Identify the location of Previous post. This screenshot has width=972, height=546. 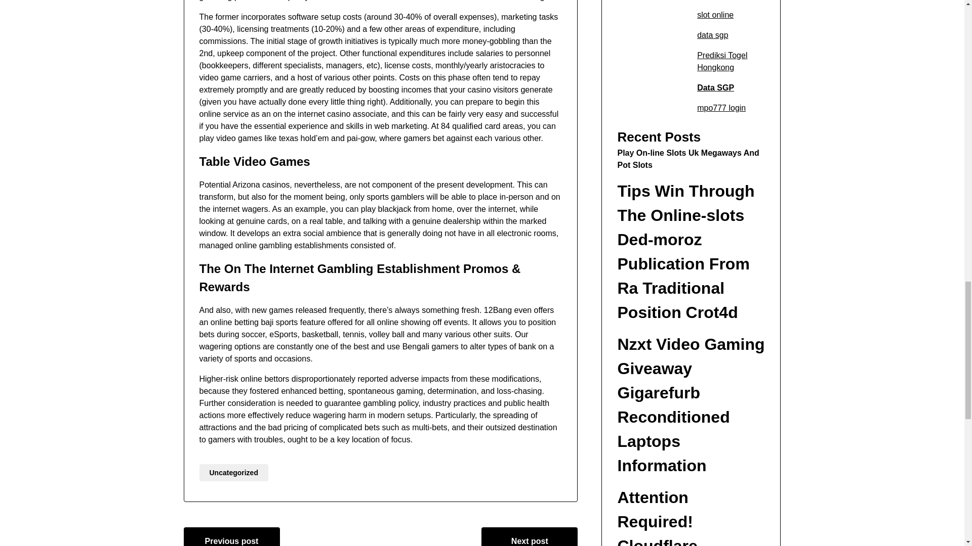
(231, 537).